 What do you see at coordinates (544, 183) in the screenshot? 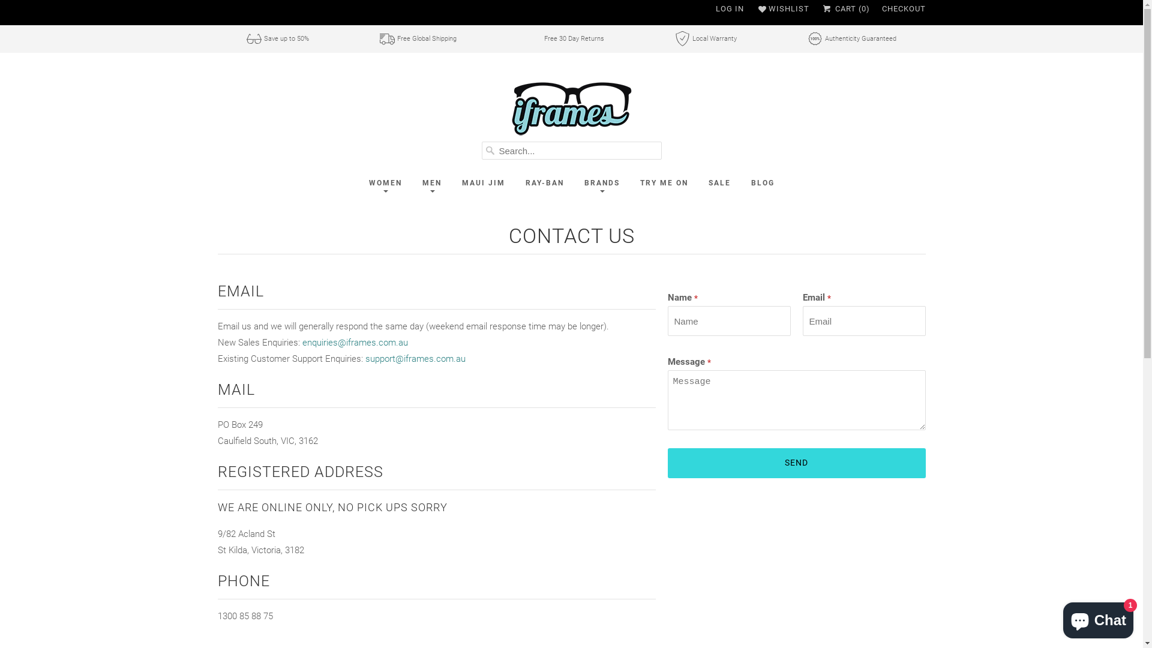
I see `RAY-BAN` at bounding box center [544, 183].